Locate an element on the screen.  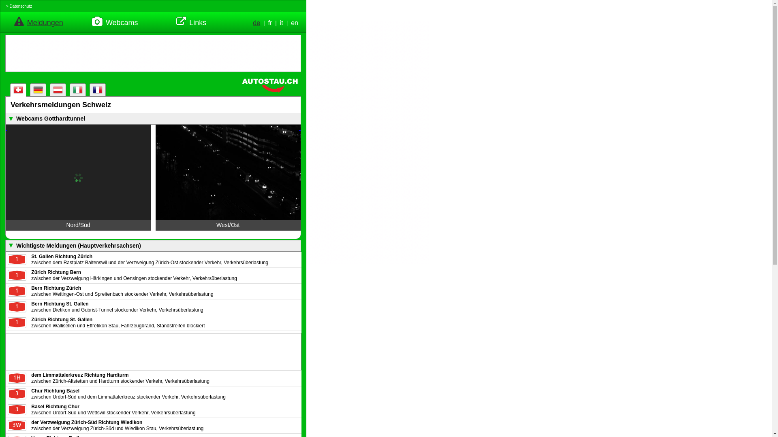
fr is located at coordinates (270, 23).